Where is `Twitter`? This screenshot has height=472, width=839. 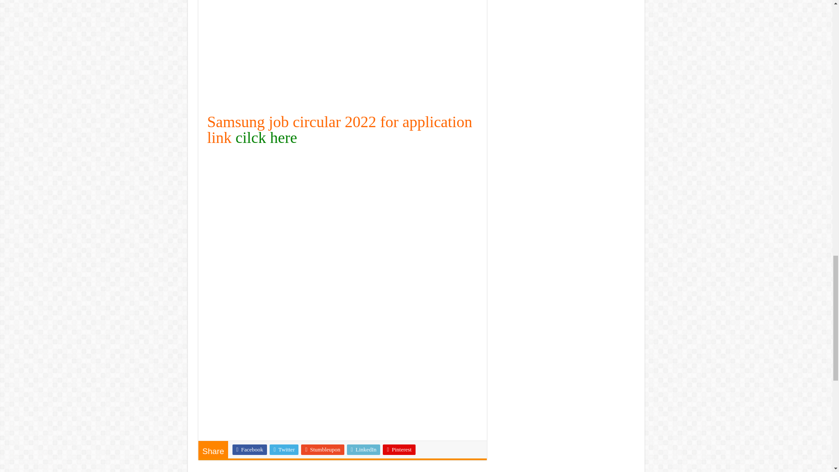
Twitter is located at coordinates (284, 450).